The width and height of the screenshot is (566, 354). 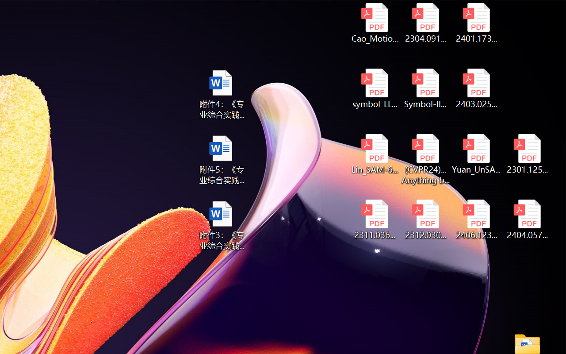 What do you see at coordinates (451, 10) in the screenshot?
I see `8 Ball Pool - Apps on Google Play` at bounding box center [451, 10].